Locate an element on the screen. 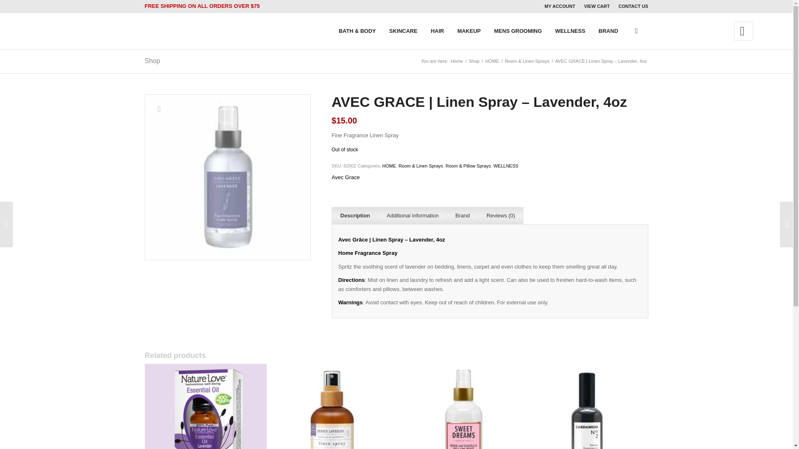 The height and width of the screenshot is (449, 799). MENS GROOMING is located at coordinates (518, 31).